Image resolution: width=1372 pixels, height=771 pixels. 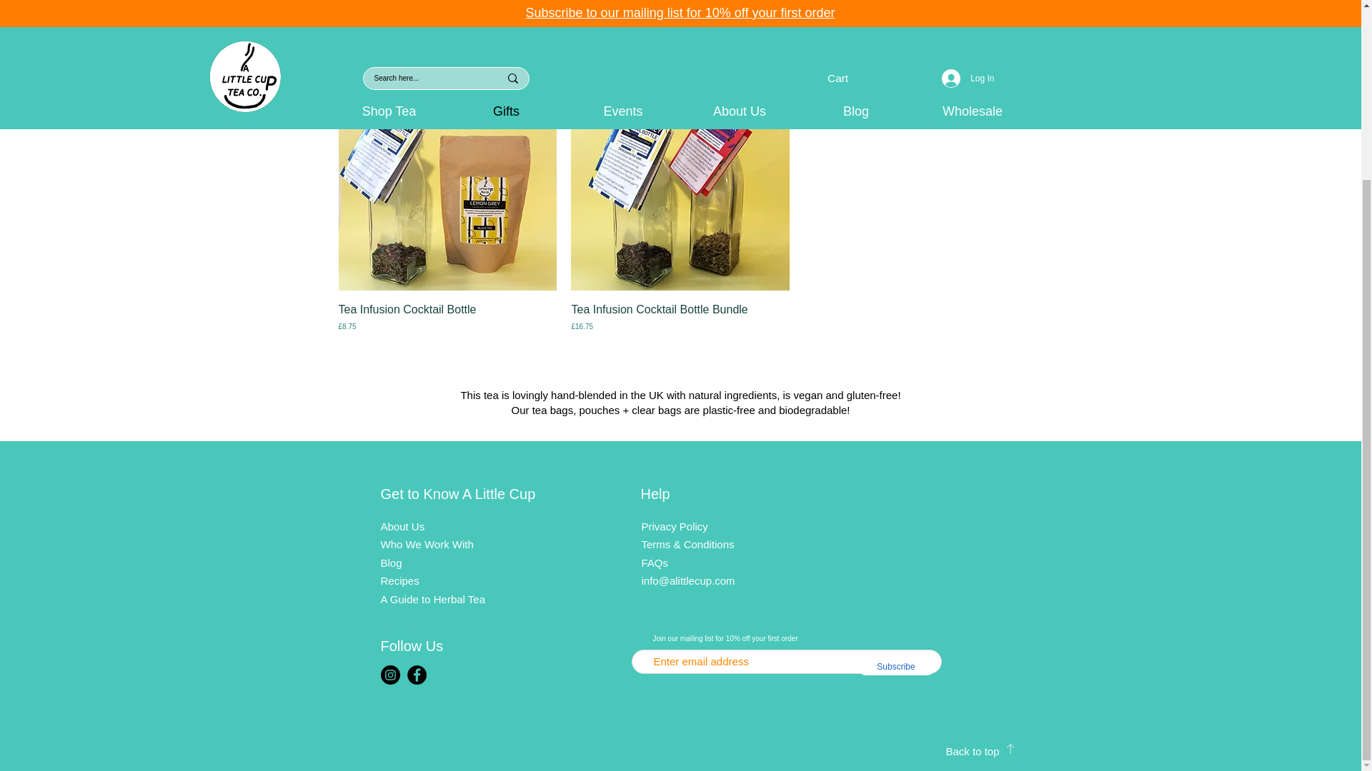 What do you see at coordinates (399, 580) in the screenshot?
I see `Recipes` at bounding box center [399, 580].